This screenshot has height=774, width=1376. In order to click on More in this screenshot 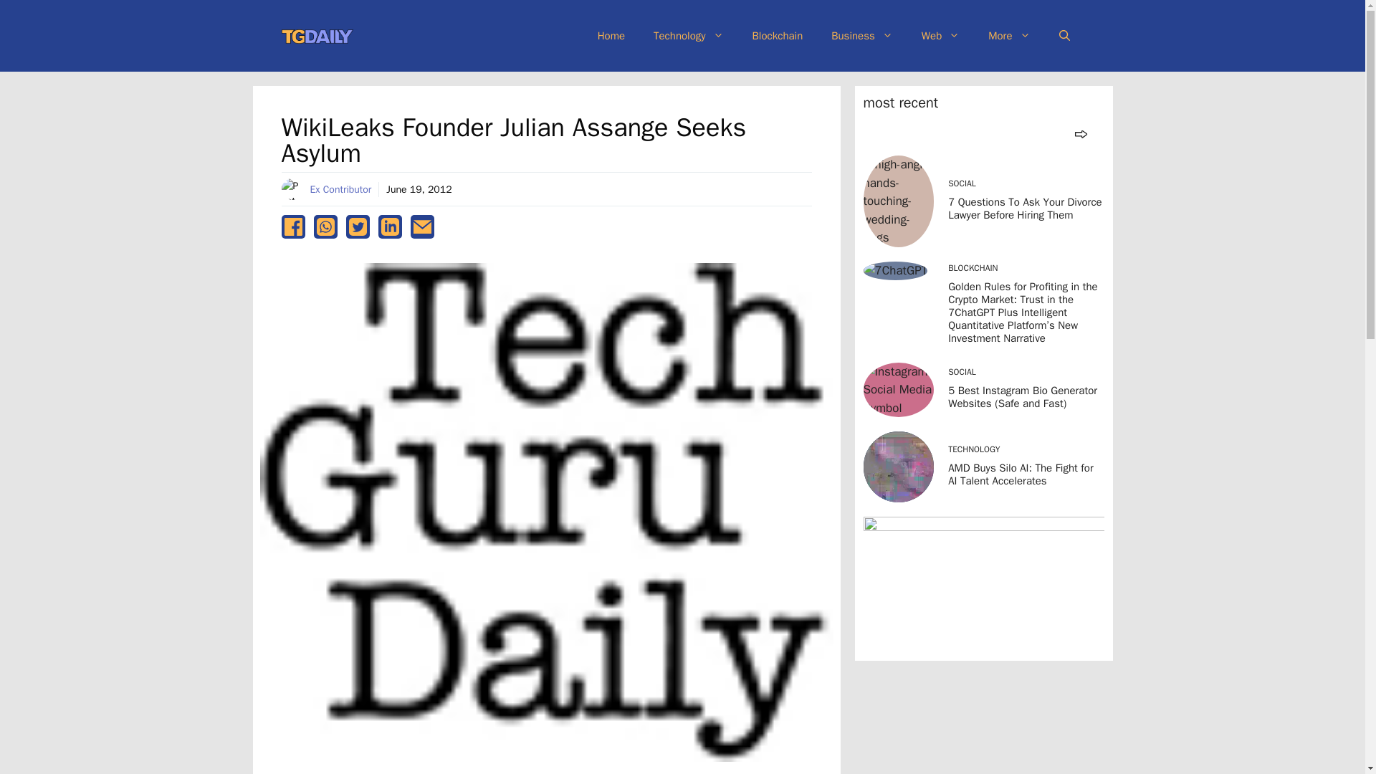, I will do `click(1009, 36)`.